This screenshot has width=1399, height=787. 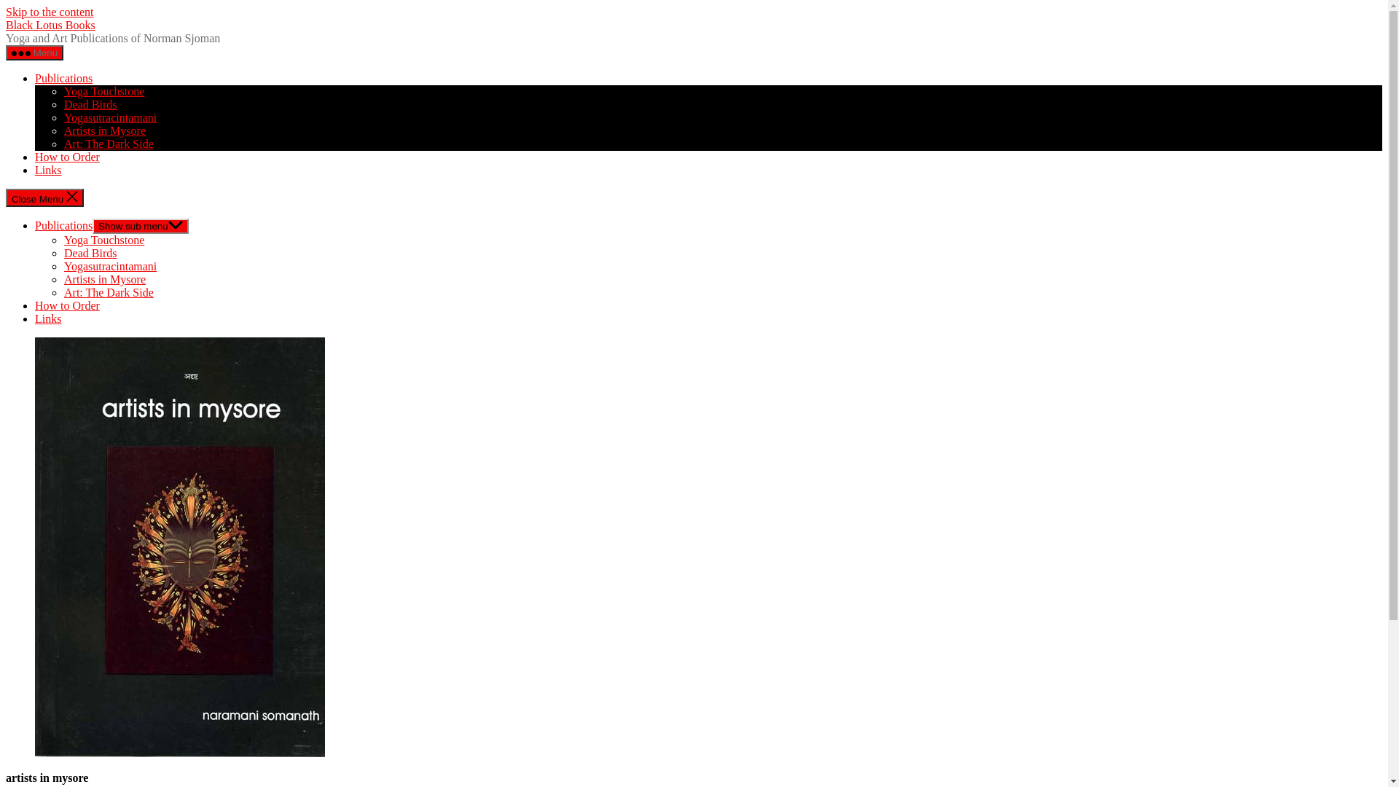 I want to click on Art: The Dark Side, so click(x=109, y=144).